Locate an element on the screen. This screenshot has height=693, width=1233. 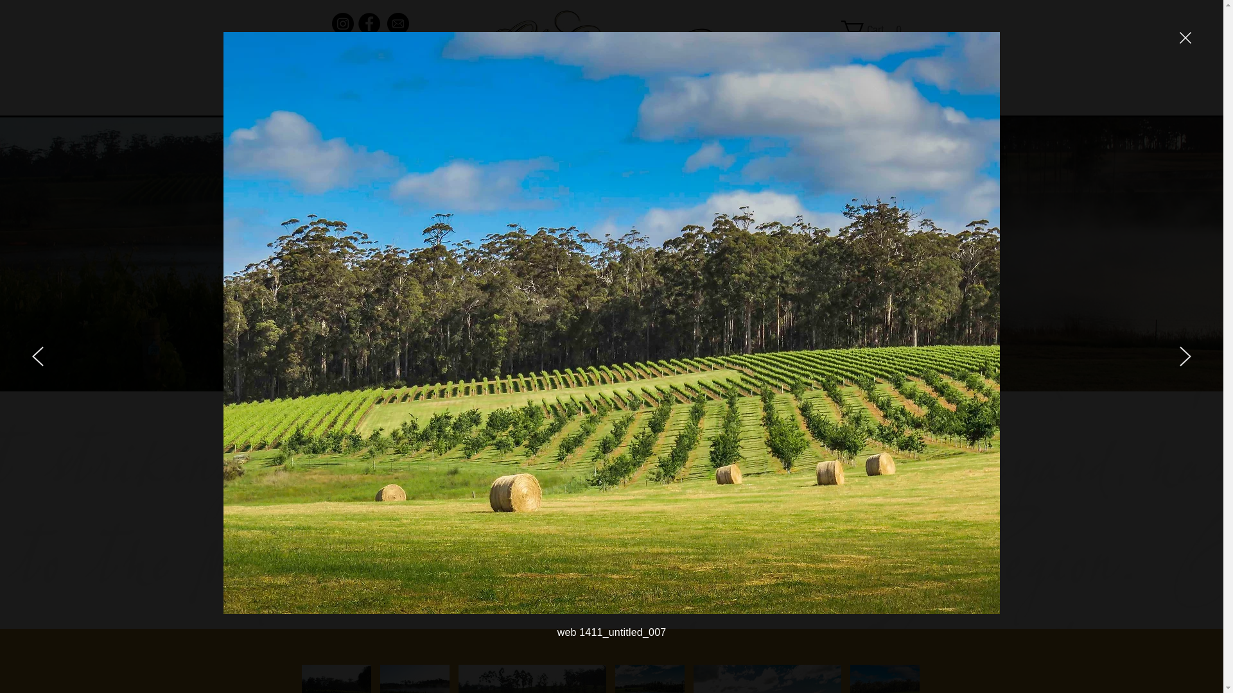
DISCOVER OUR WINES is located at coordinates (468, 100).